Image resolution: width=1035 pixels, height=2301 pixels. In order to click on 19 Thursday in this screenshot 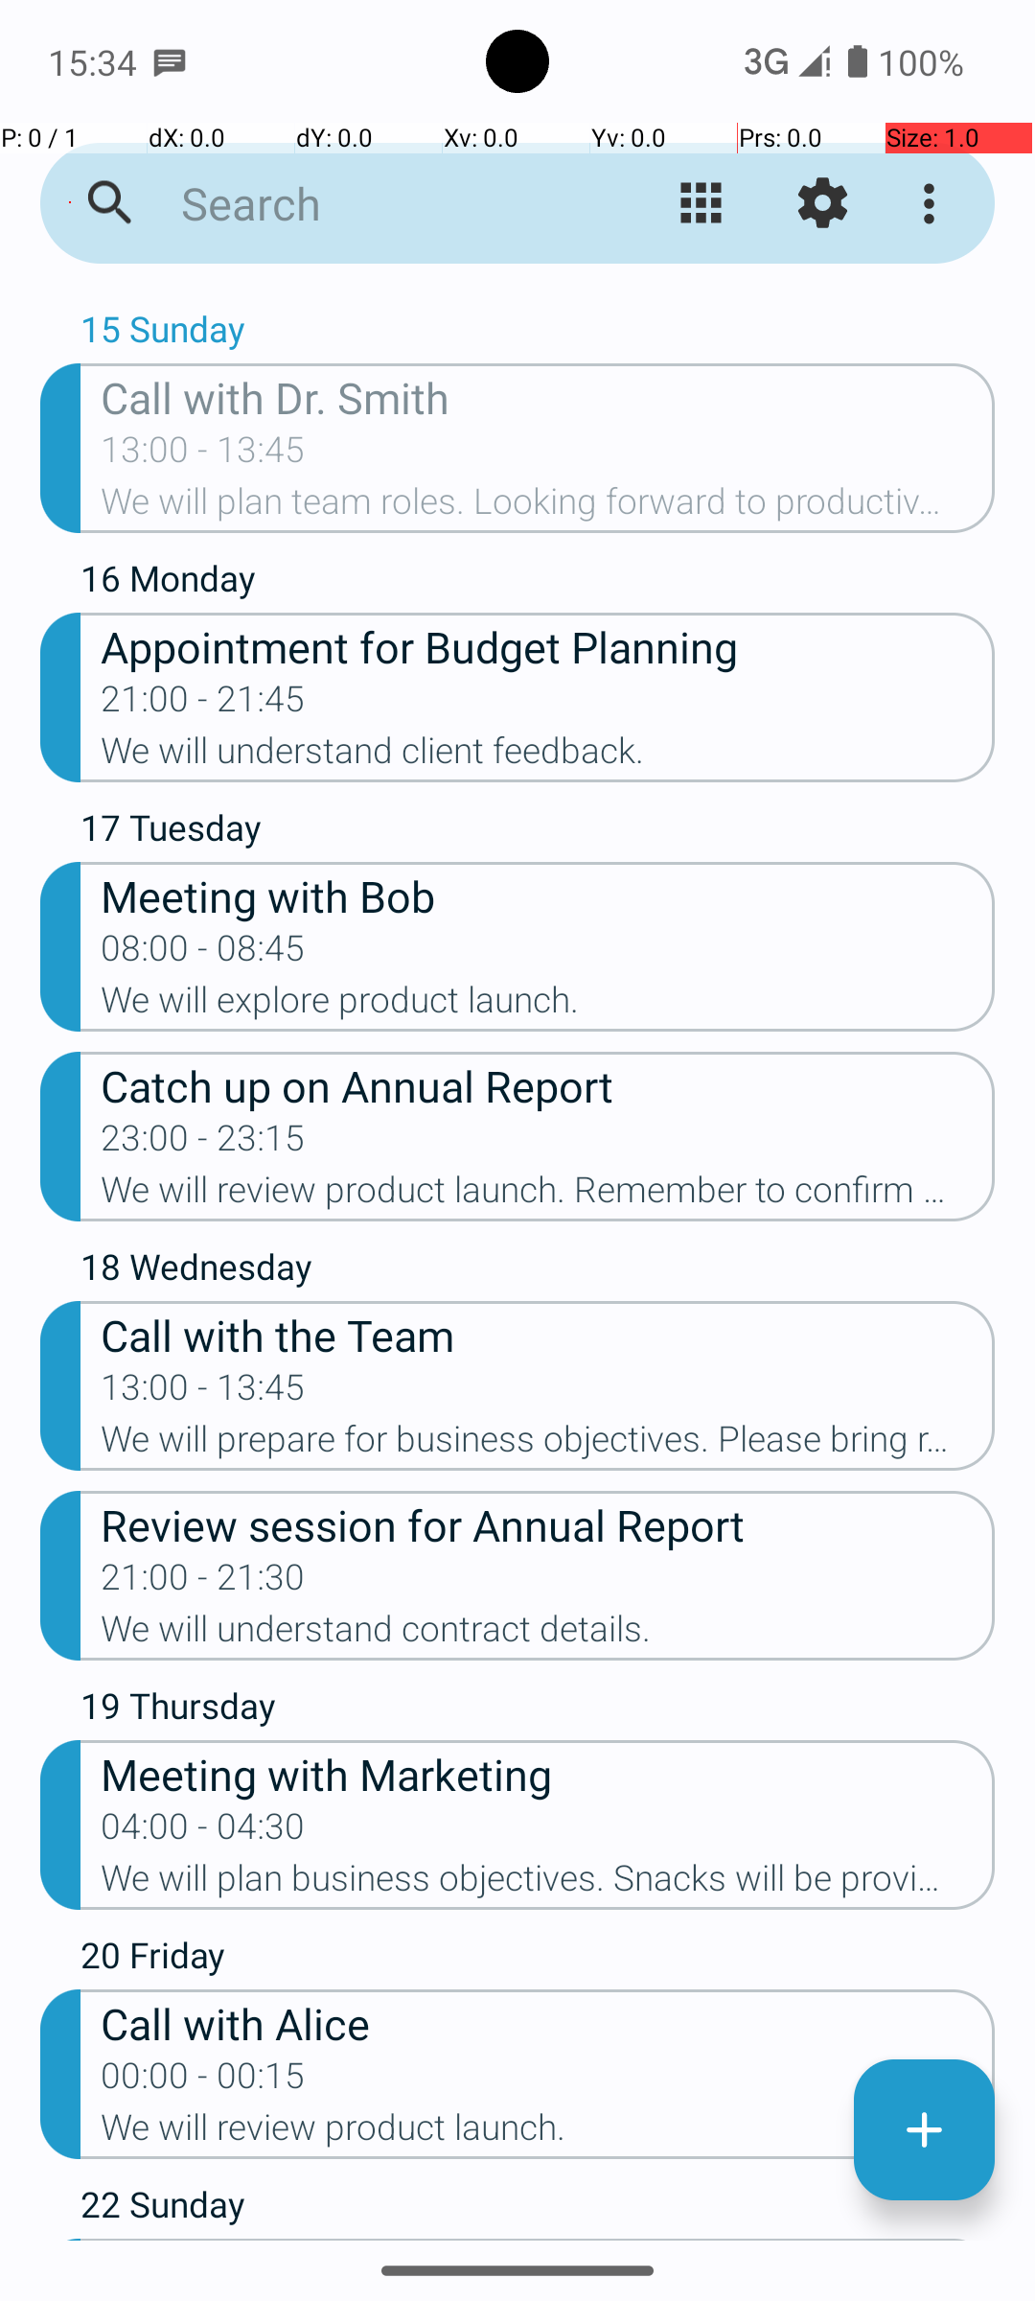, I will do `click(538, 1710)`.